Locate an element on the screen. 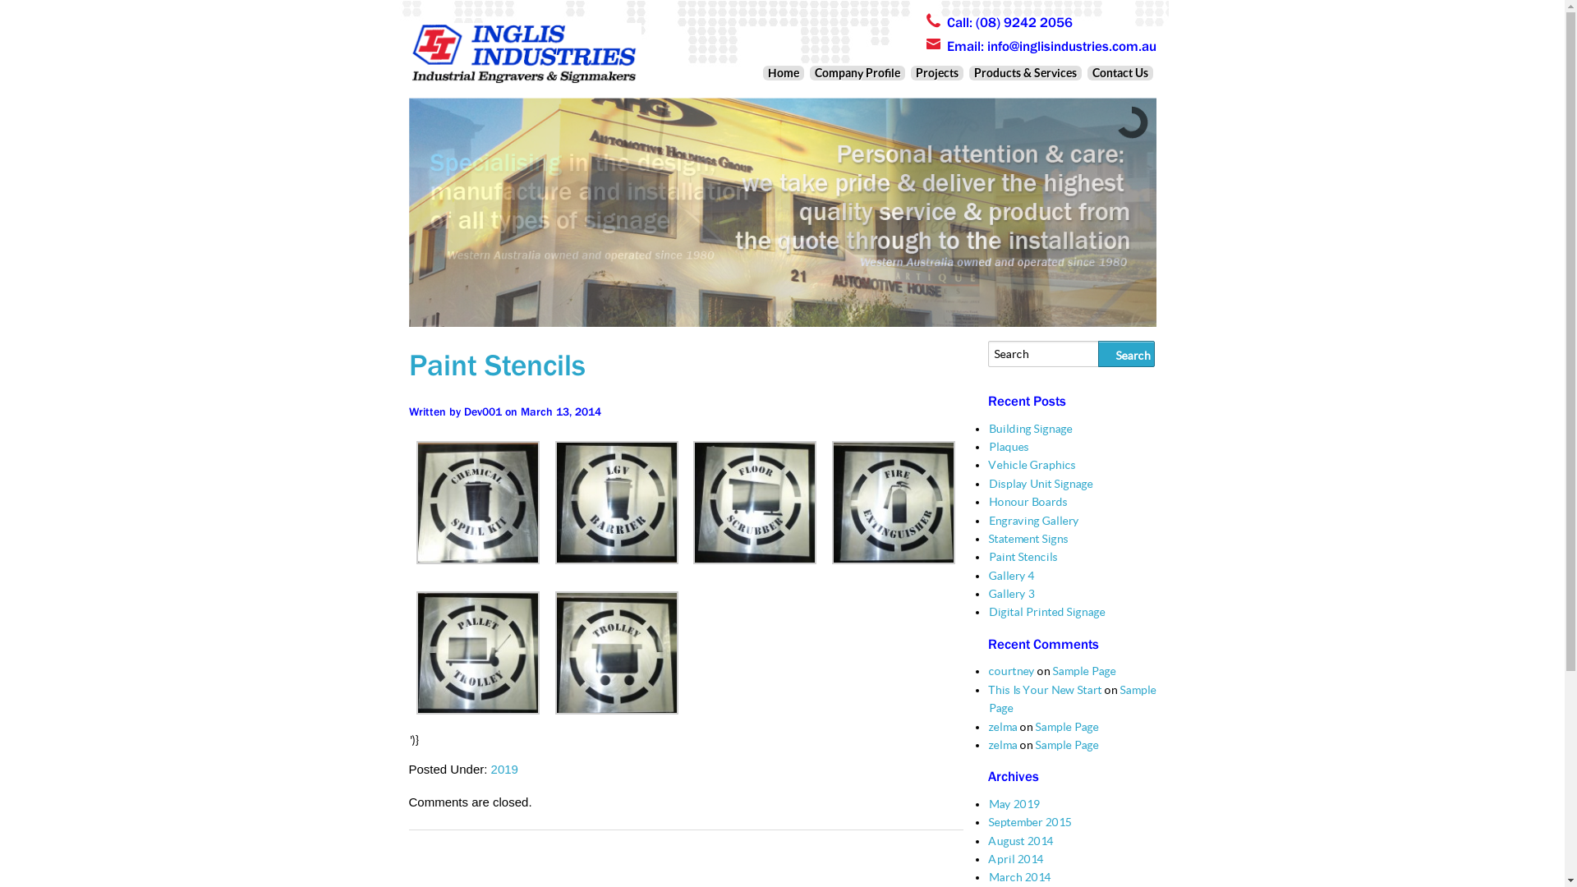  Large Aluminium Stencil - LGV Barrier is located at coordinates (617, 560).